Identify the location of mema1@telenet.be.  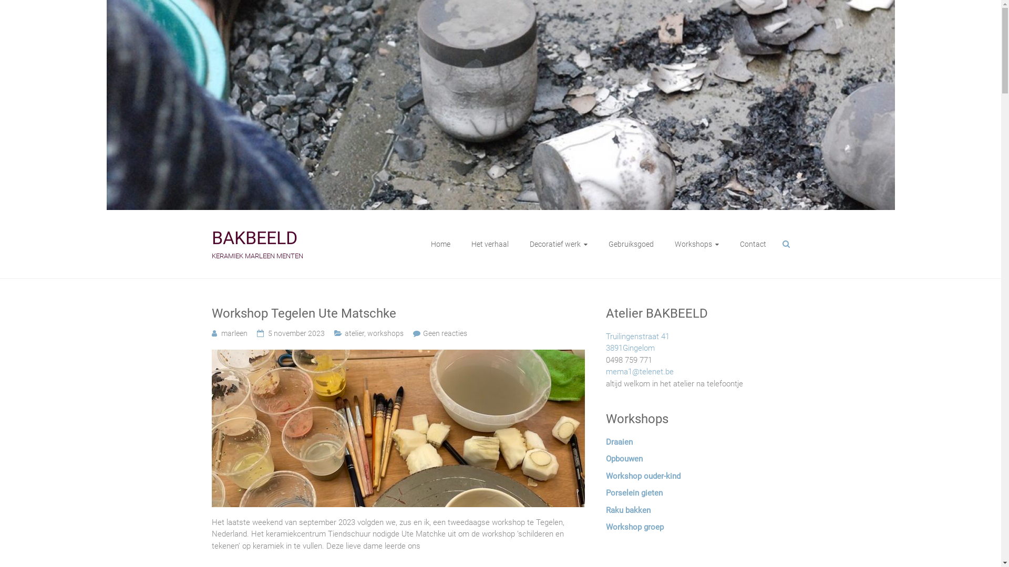
(639, 372).